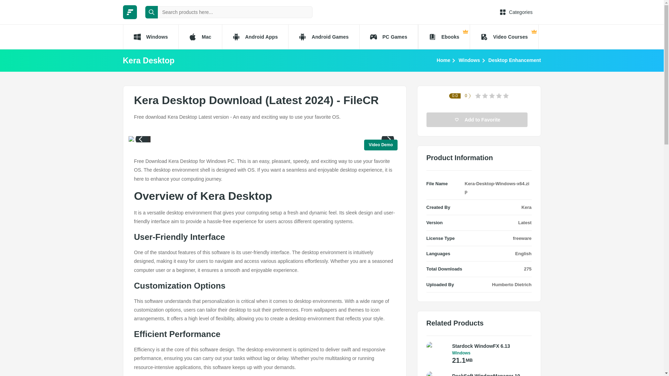  What do you see at coordinates (527, 207) in the screenshot?
I see `Kera` at bounding box center [527, 207].